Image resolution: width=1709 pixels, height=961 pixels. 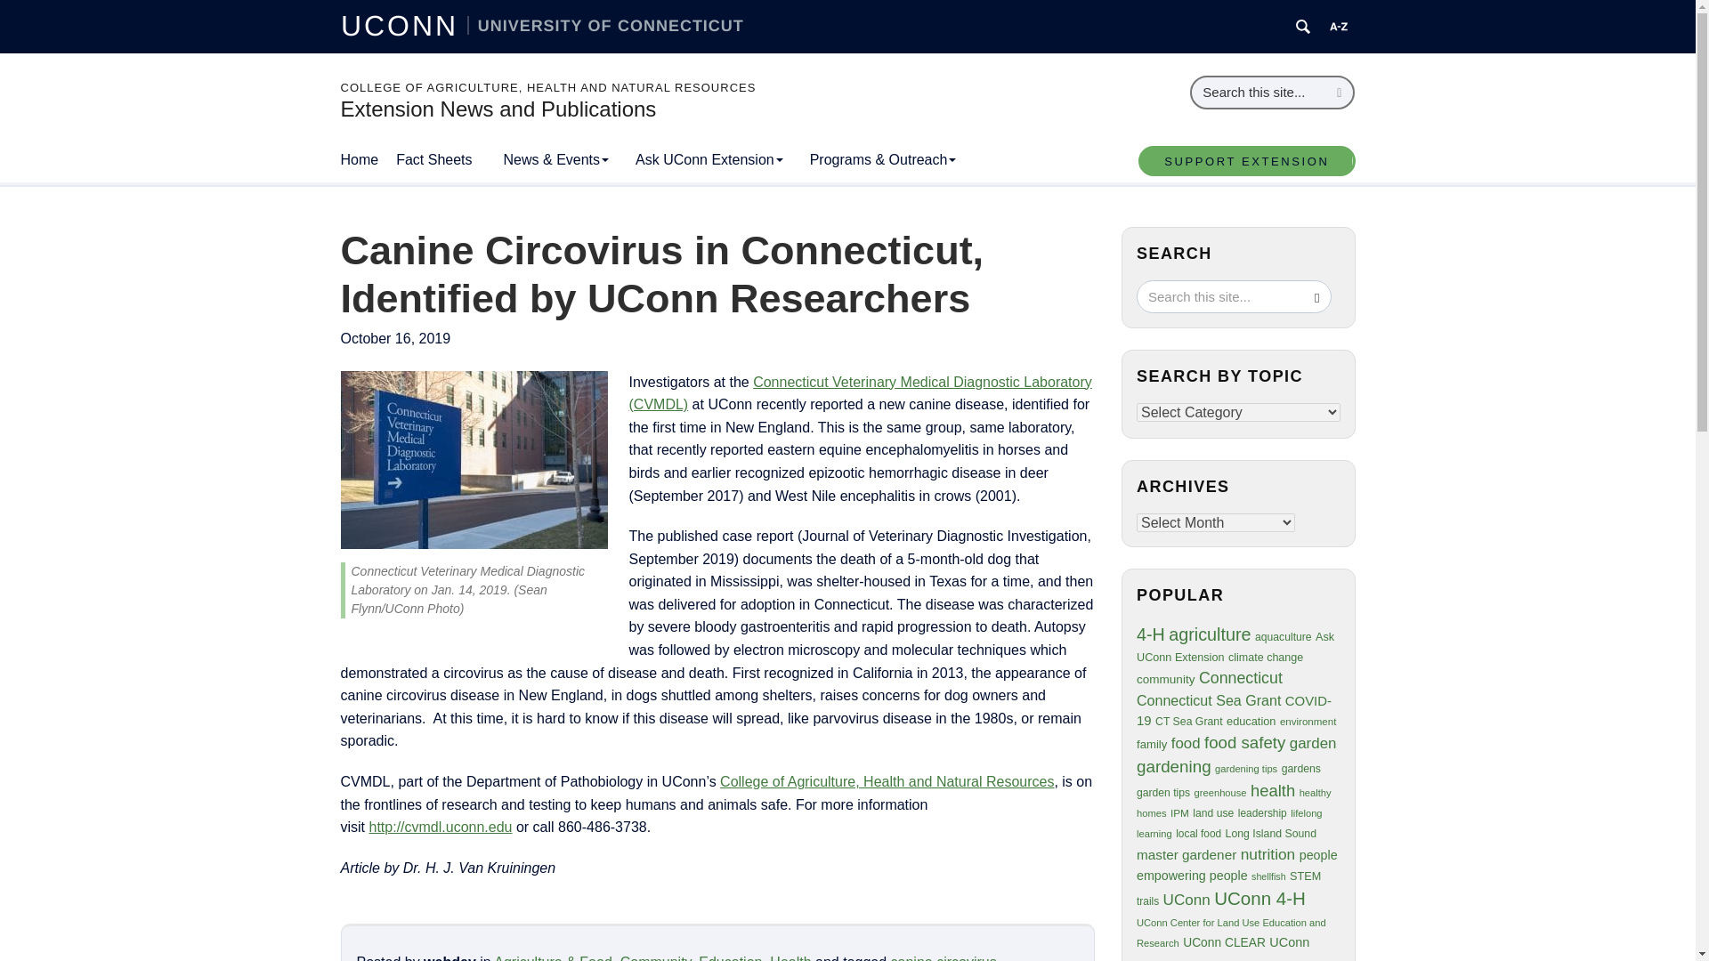 I want to click on Search this site... , so click(x=1259, y=93).